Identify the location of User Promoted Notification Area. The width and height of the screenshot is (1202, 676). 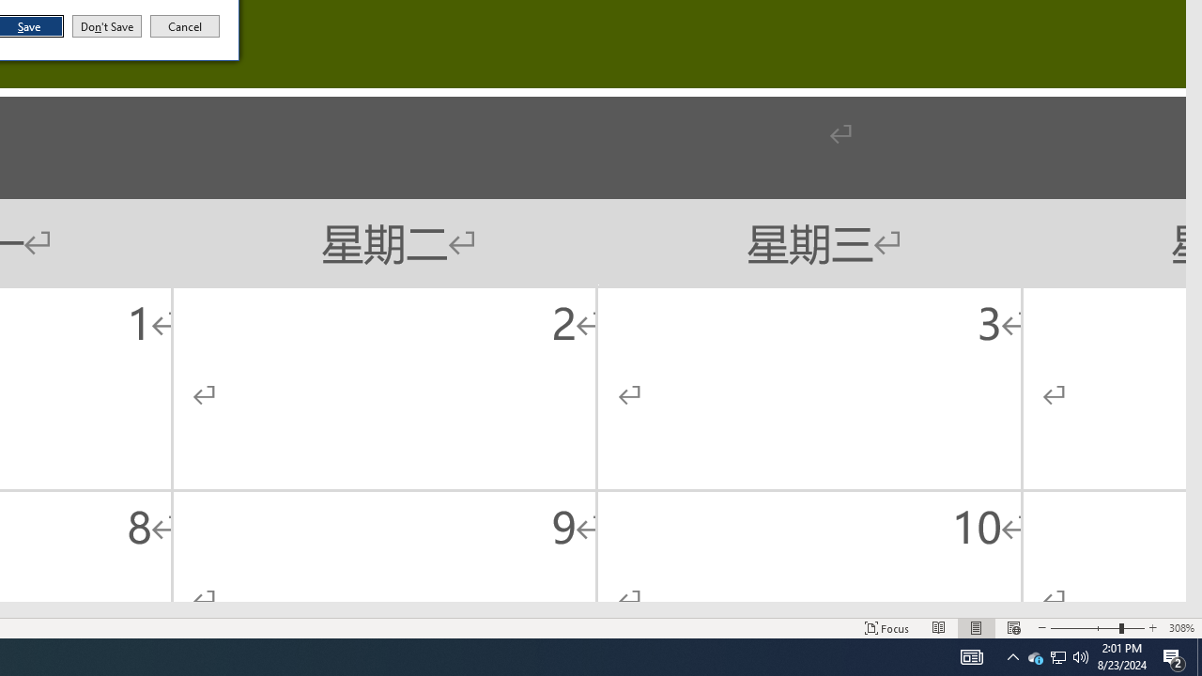
(1057, 657).